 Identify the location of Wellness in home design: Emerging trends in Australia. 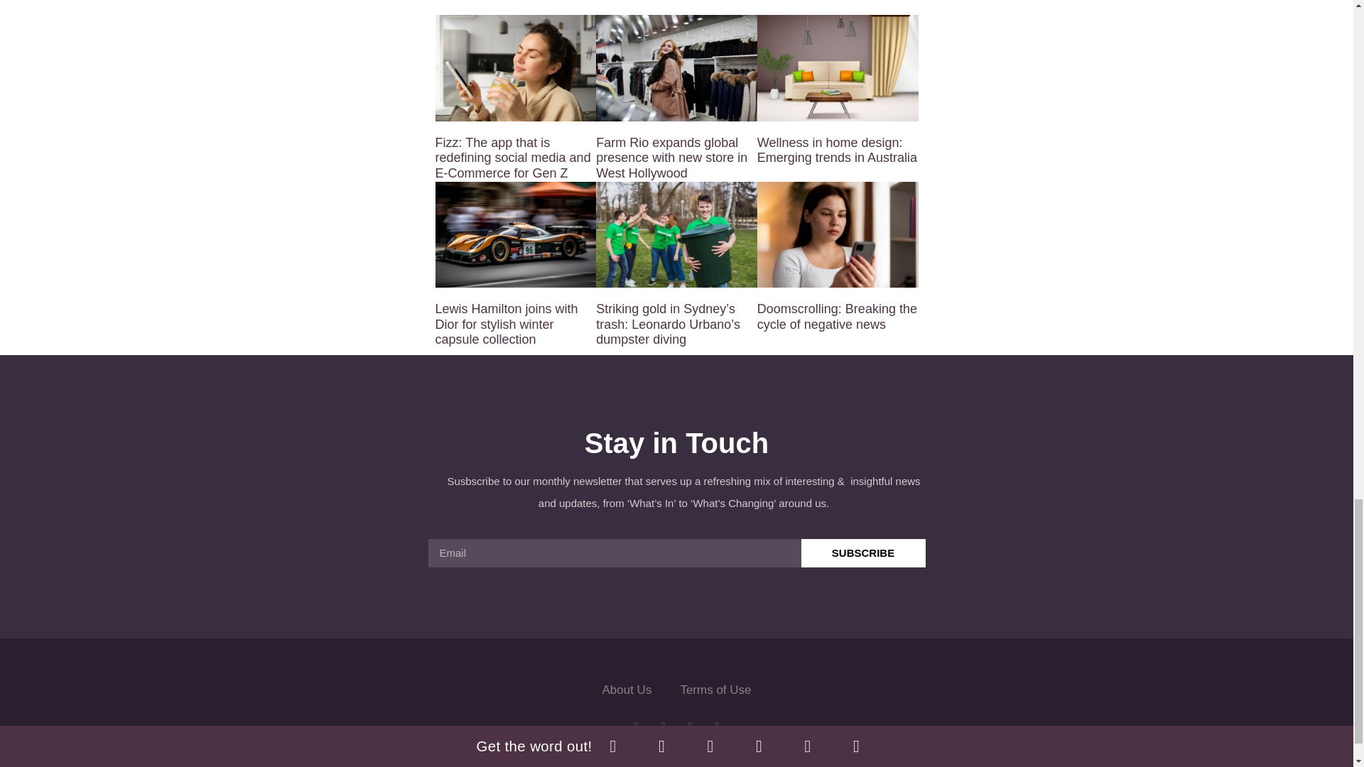
(837, 151).